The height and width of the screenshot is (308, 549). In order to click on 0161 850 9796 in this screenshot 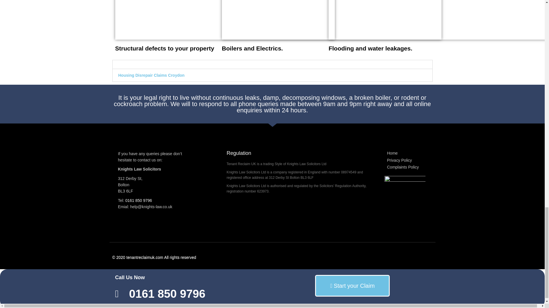, I will do `click(138, 200)`.